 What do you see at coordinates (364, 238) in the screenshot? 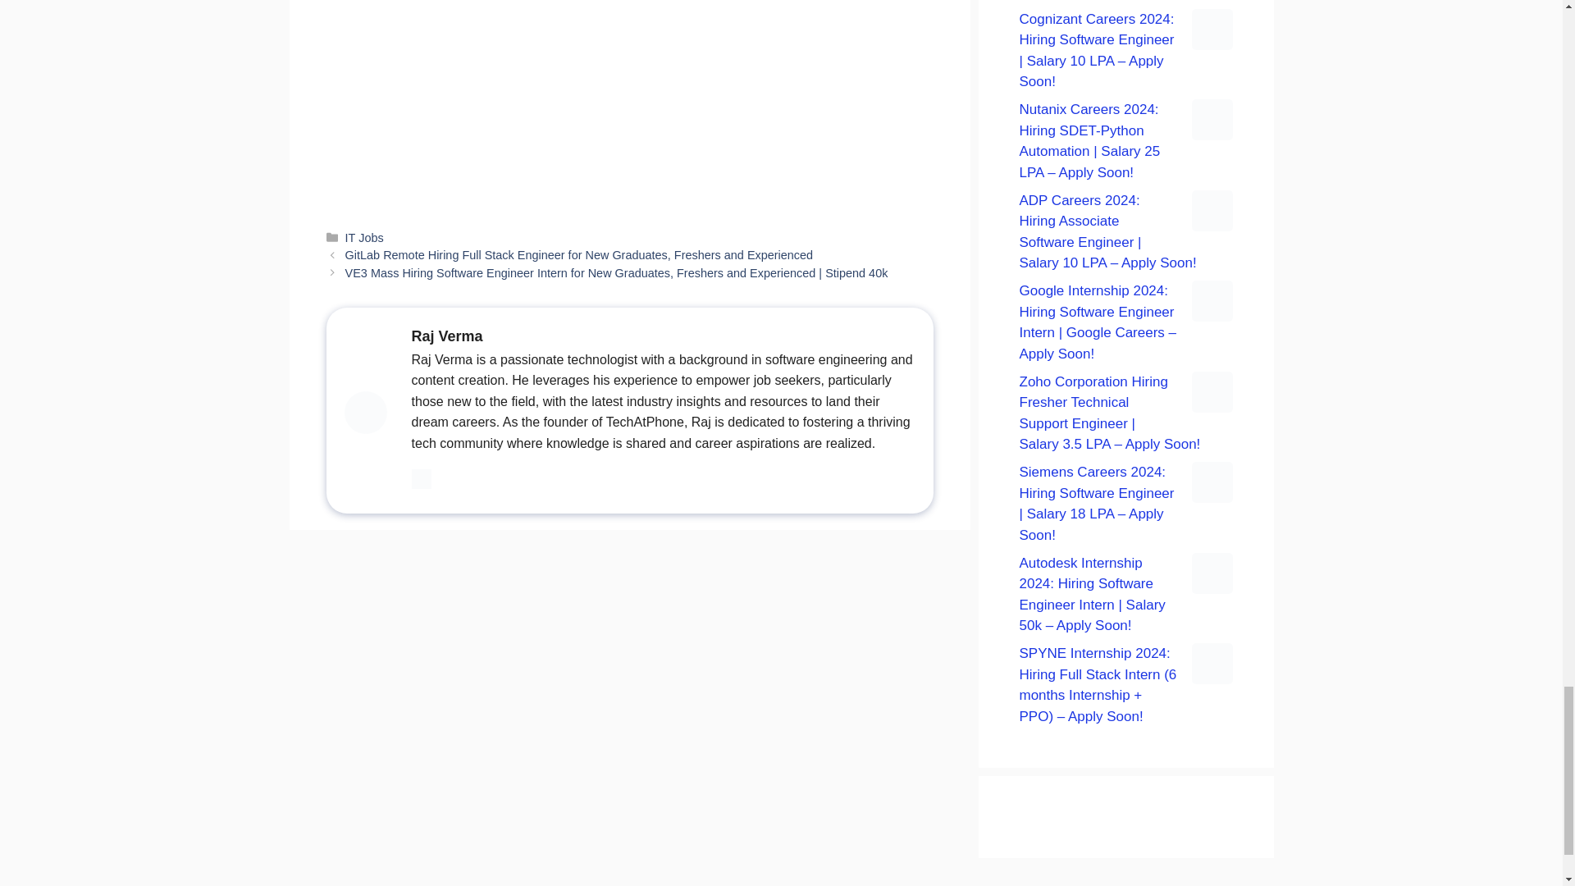
I see `IT Jobs` at bounding box center [364, 238].